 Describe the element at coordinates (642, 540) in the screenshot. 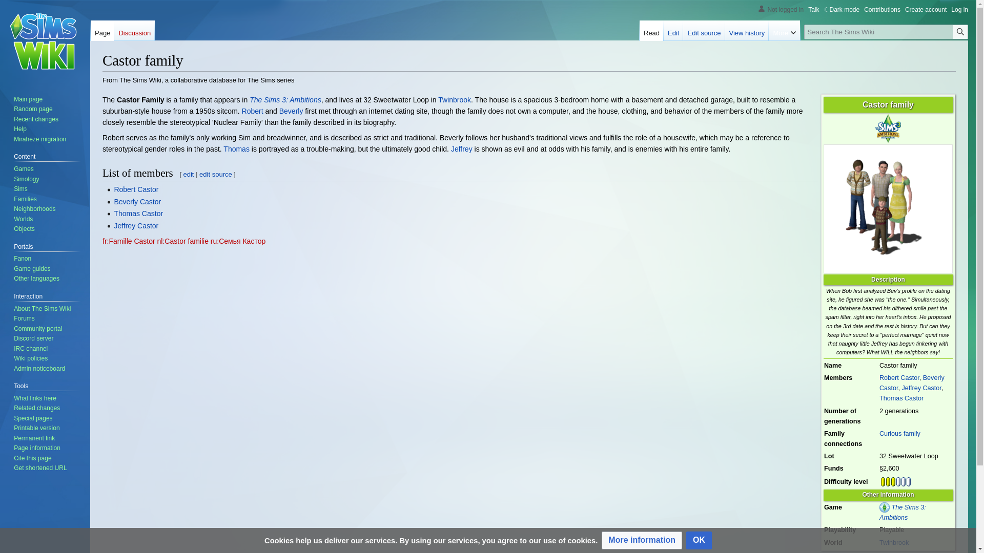

I see `More information` at that location.